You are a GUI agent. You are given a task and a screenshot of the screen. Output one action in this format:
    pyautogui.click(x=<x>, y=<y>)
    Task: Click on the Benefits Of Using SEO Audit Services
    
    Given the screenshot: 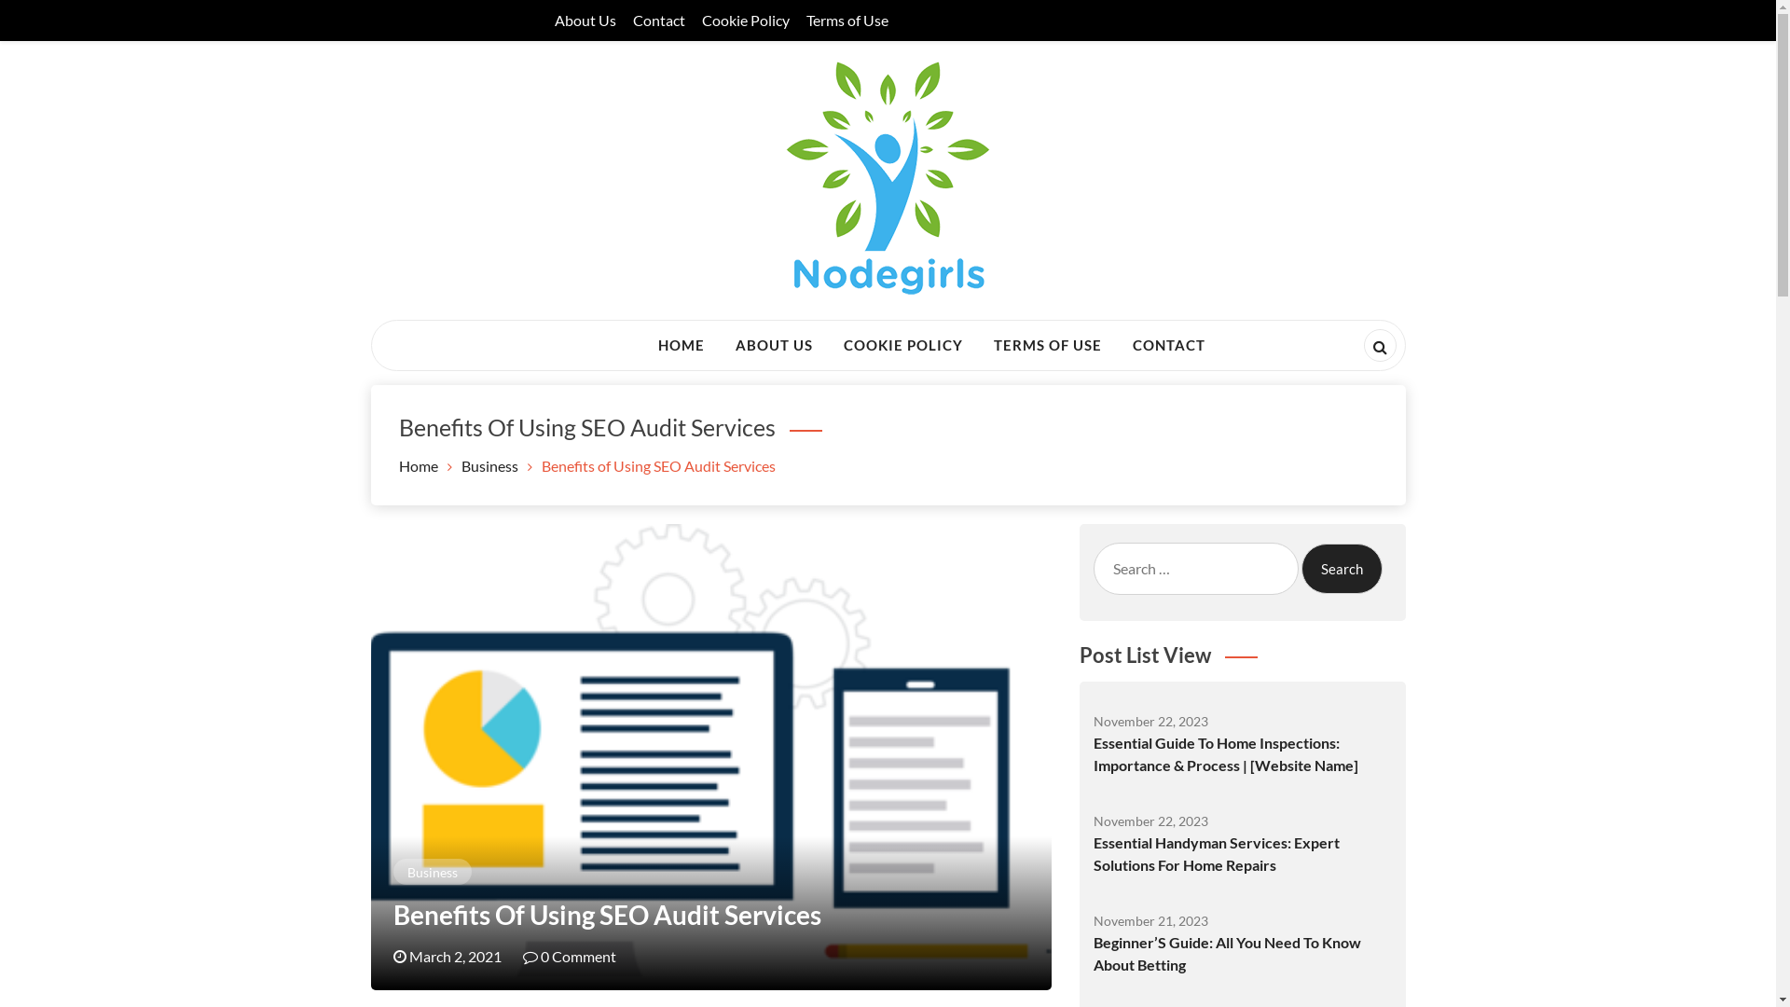 What is the action you would take?
    pyautogui.click(x=608, y=915)
    